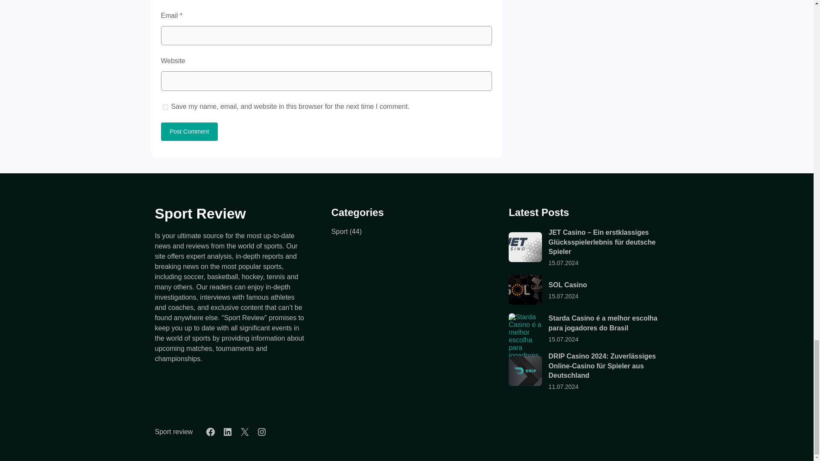 The width and height of the screenshot is (820, 461). I want to click on Facebook, so click(210, 432).